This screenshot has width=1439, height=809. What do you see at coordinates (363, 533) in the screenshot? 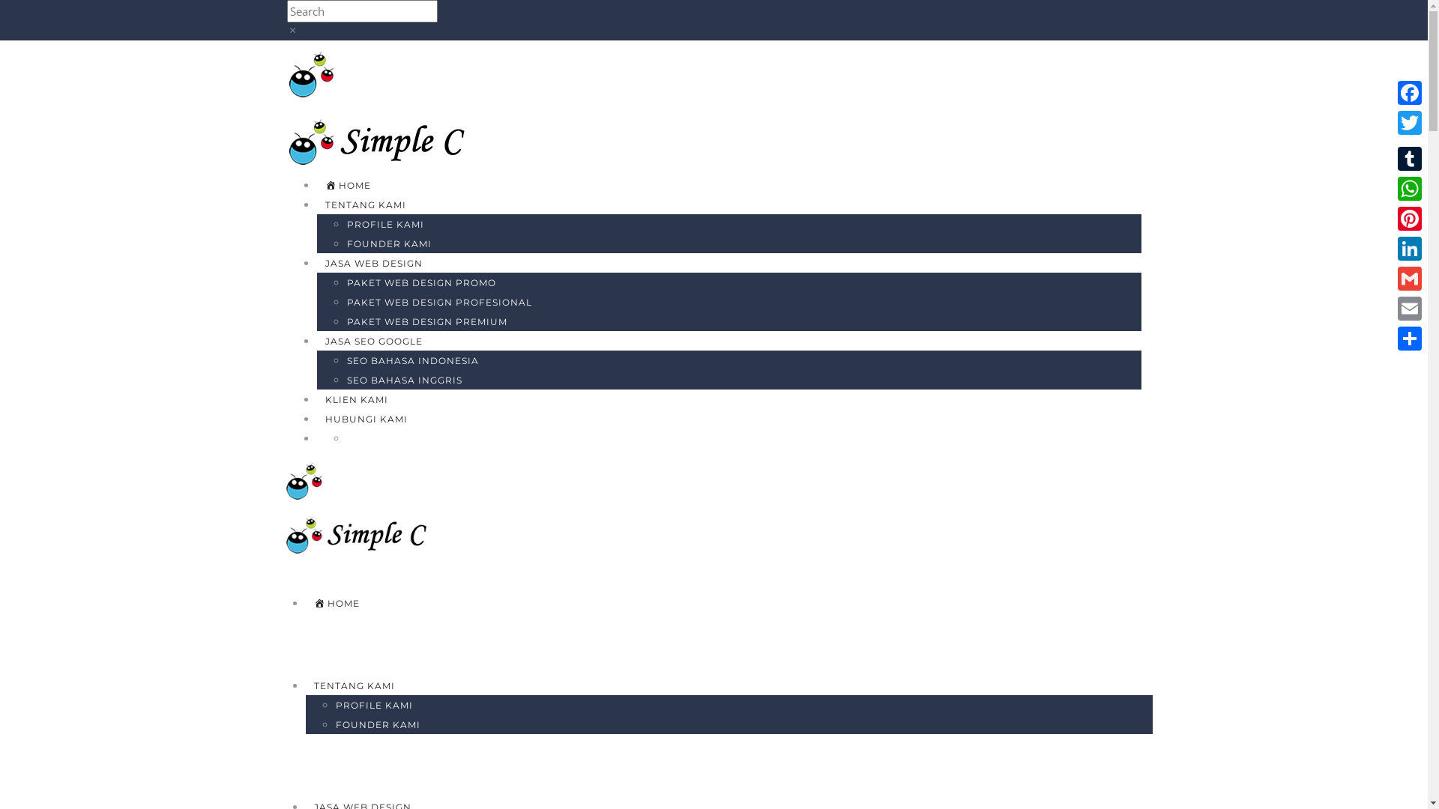
I see `Jasa Web Design Murah` at bounding box center [363, 533].